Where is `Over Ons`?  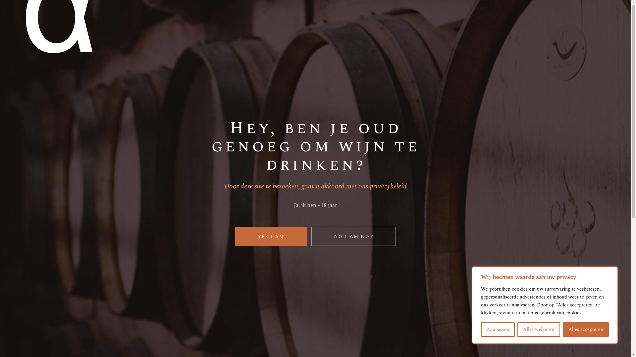
Over Ons is located at coordinates (176, 20).